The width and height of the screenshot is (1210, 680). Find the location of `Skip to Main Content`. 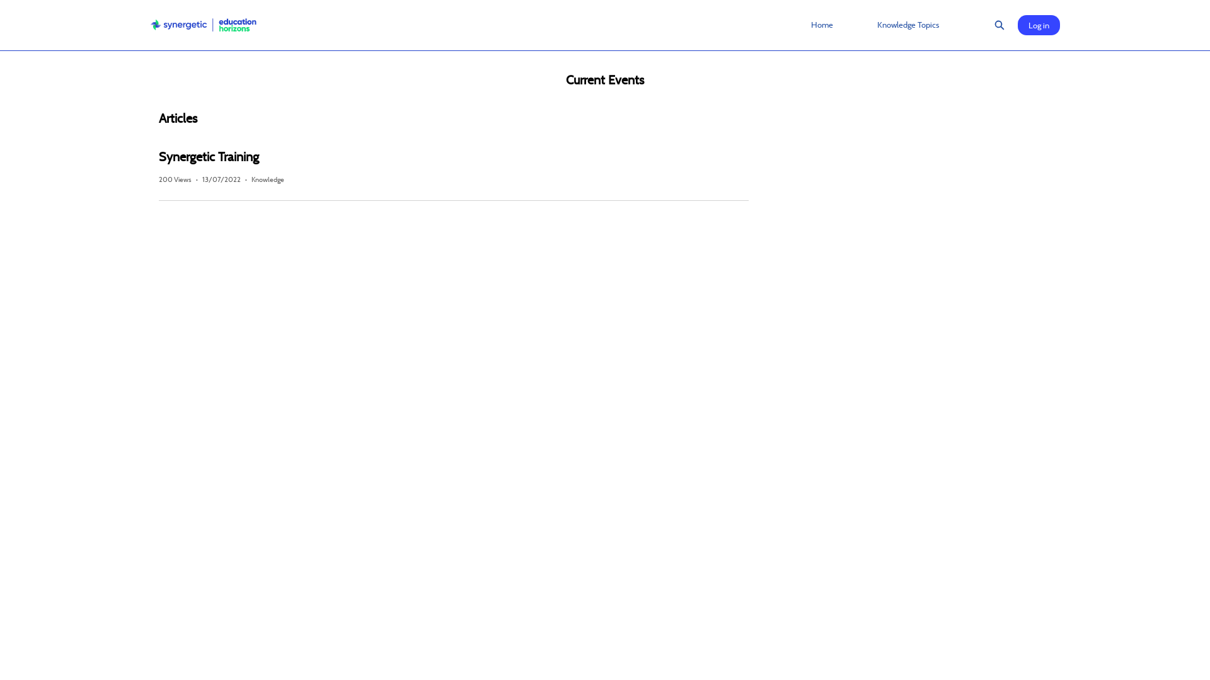

Skip to Main Content is located at coordinates (8, 4).